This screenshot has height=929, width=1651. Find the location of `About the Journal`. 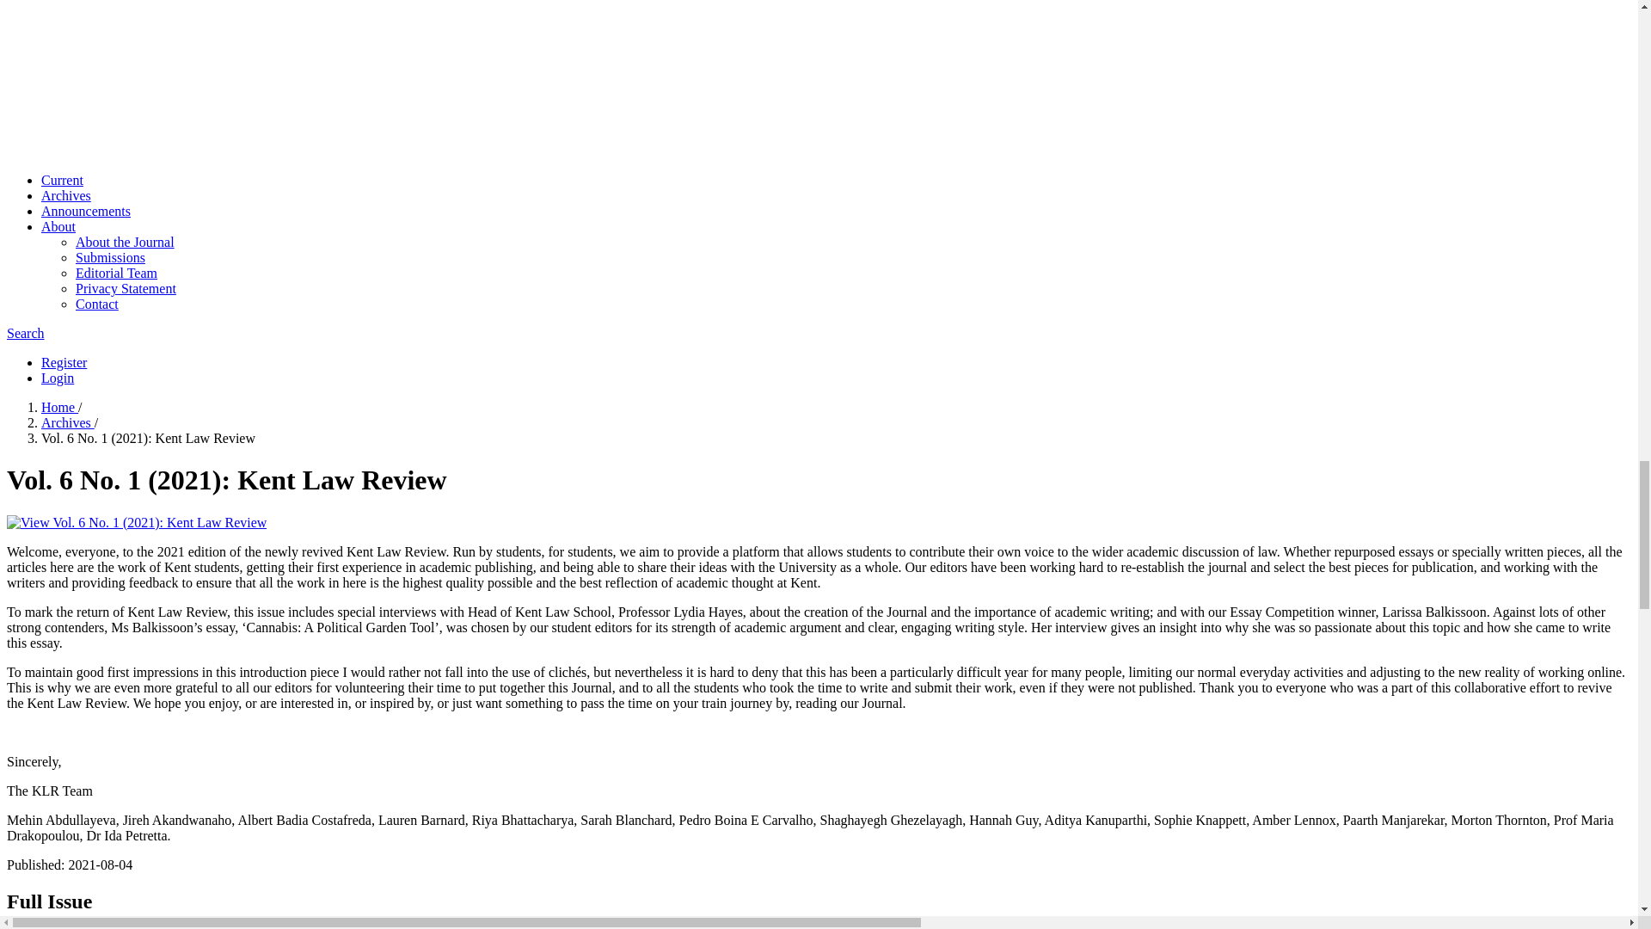

About the Journal is located at coordinates (126, 243).